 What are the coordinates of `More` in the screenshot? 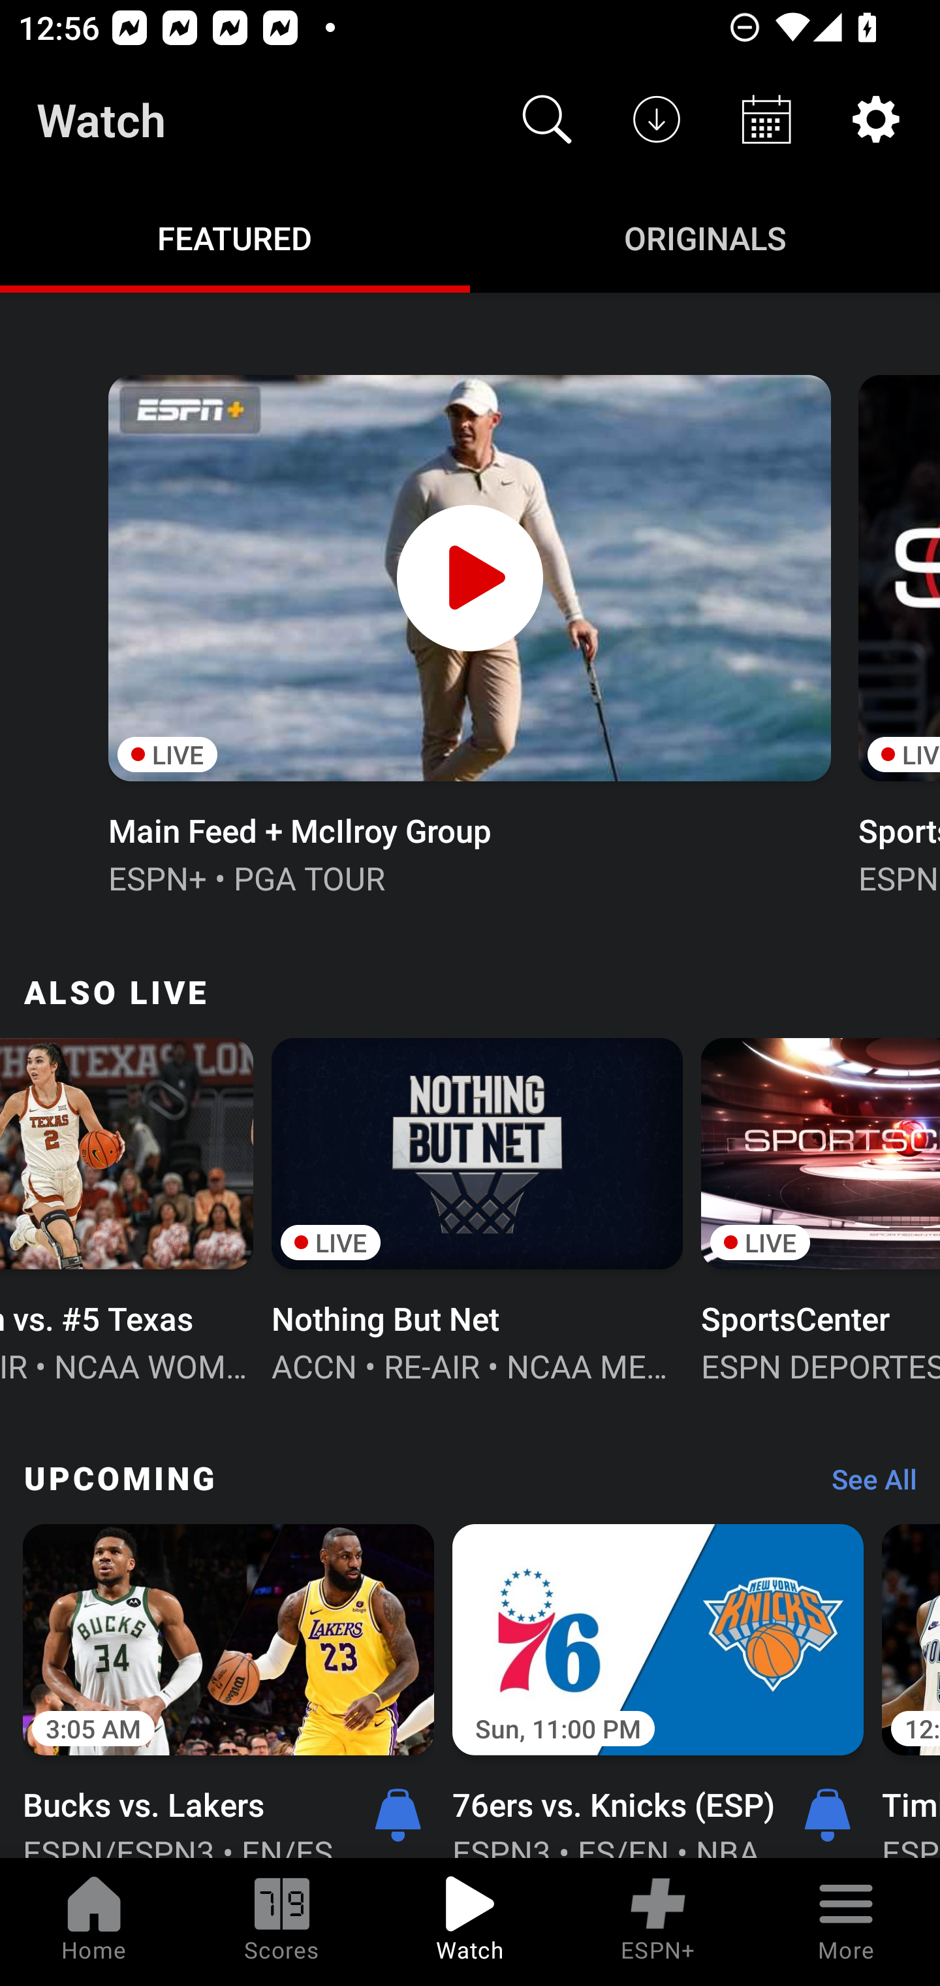 It's located at (846, 1922).